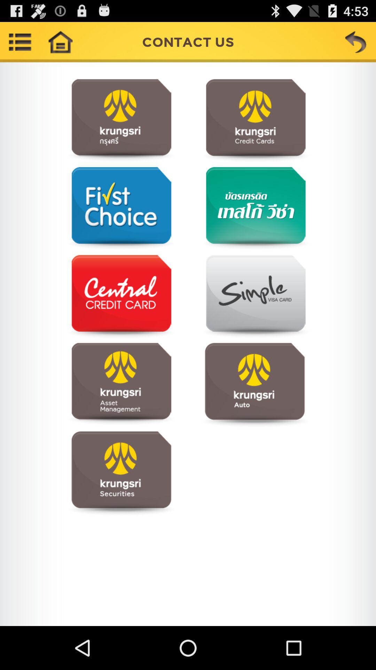 The height and width of the screenshot is (670, 376). I want to click on button for going back home, so click(60, 42).